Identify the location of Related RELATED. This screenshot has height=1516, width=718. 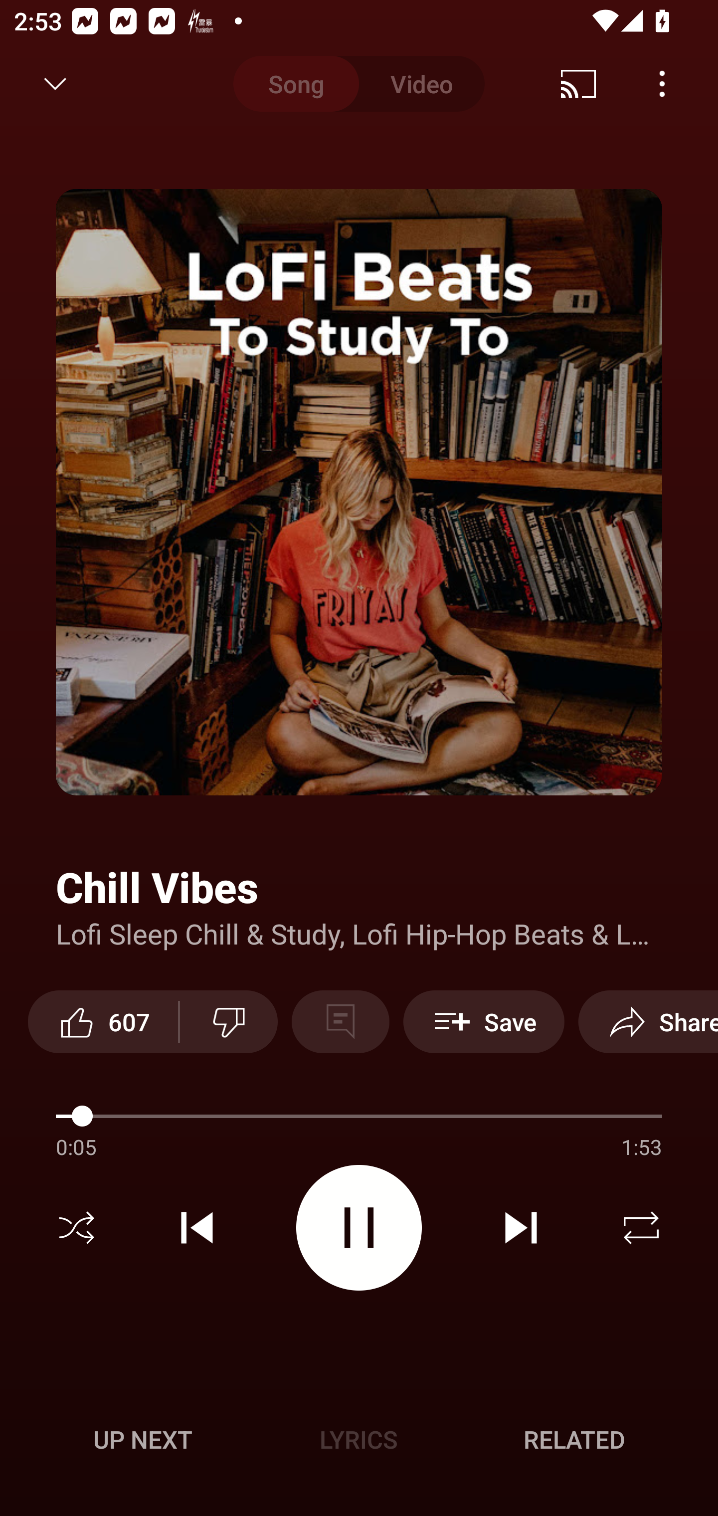
(574, 1439).